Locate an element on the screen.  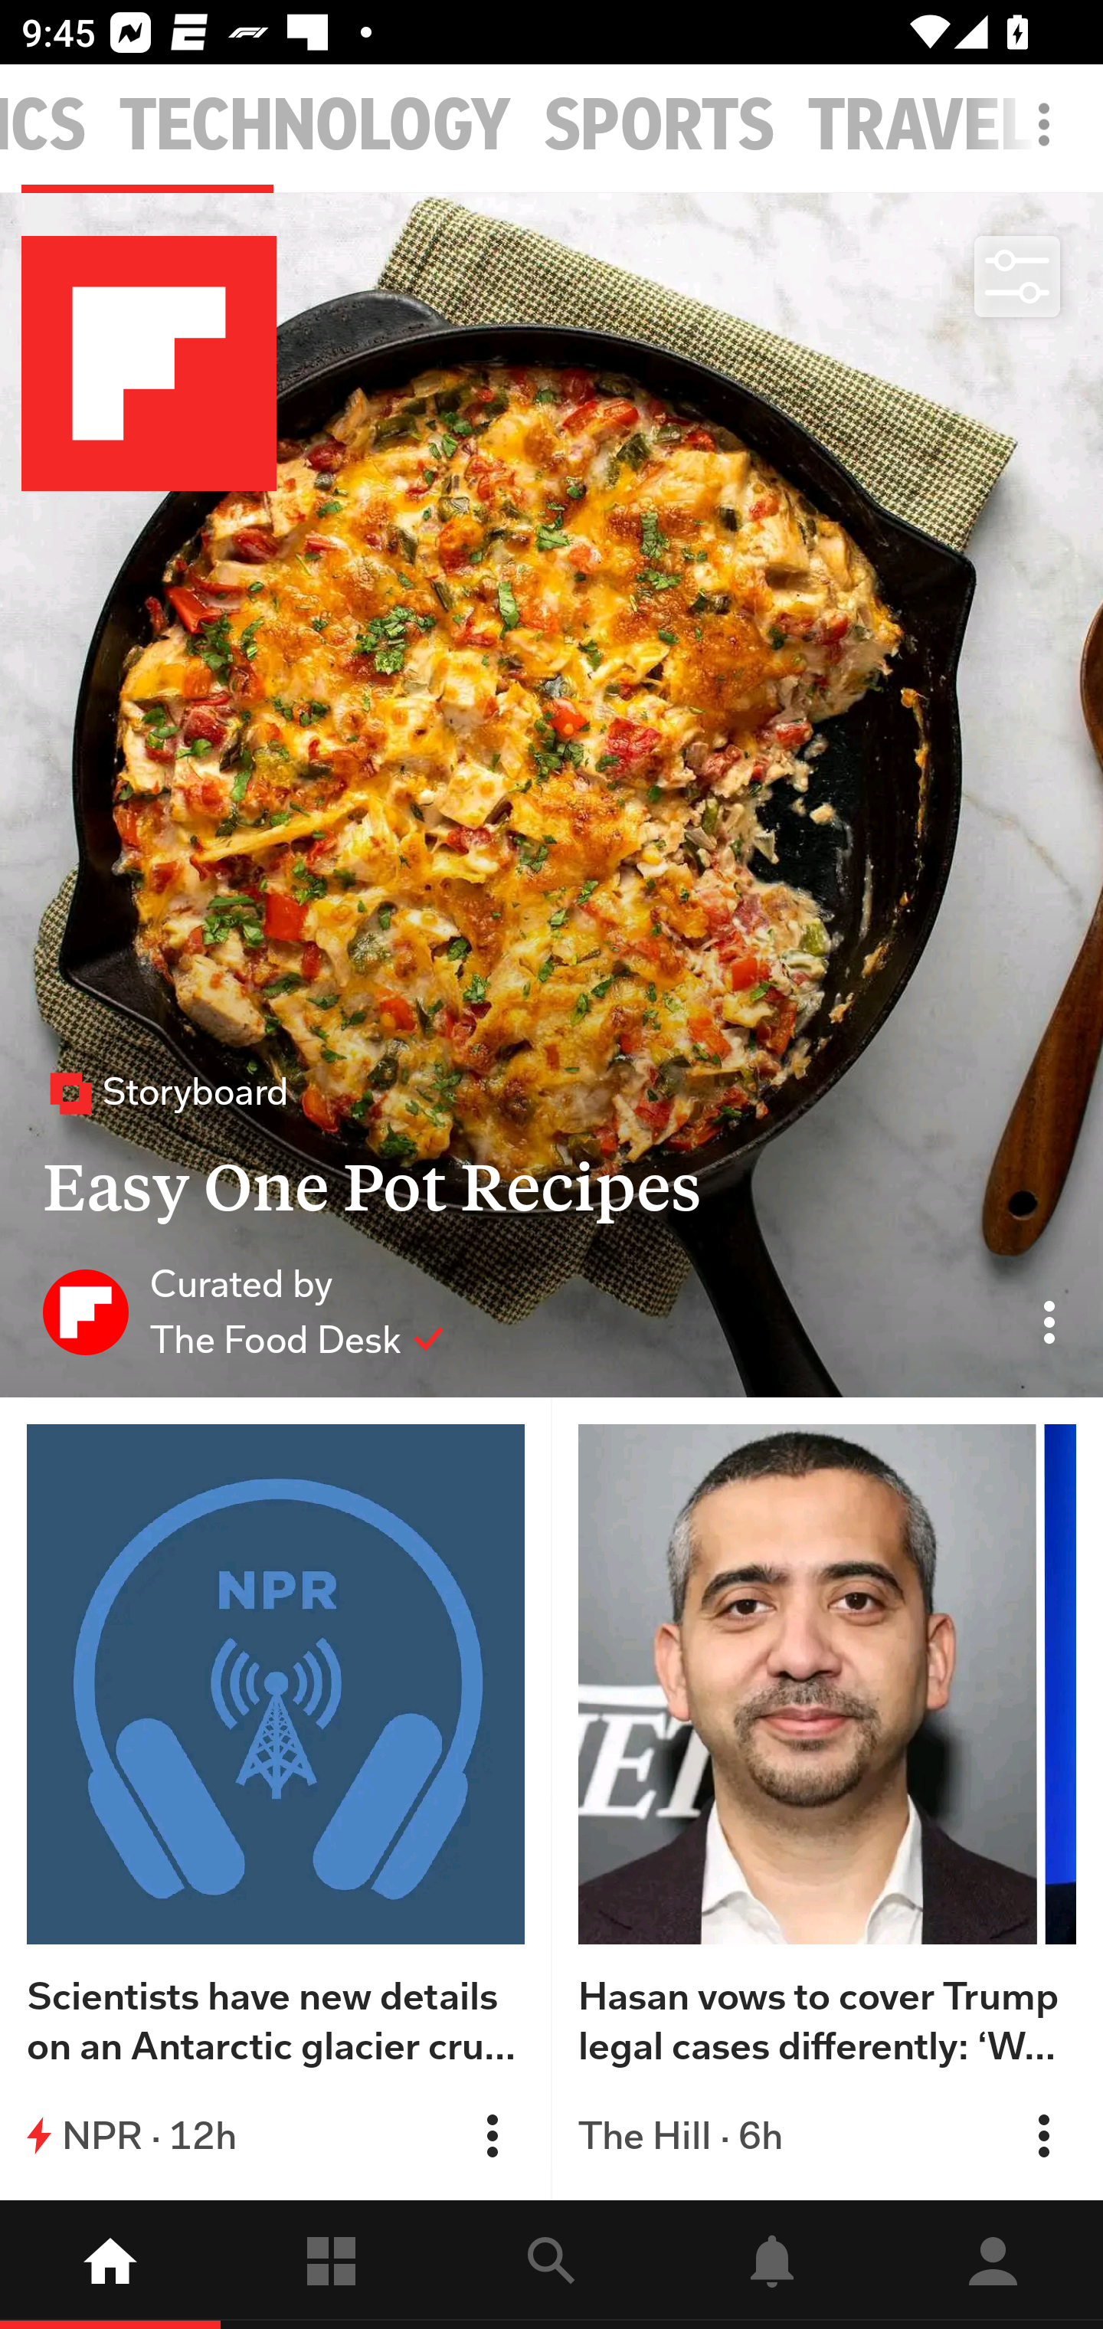
NPR · 12h Flip into Magazine is located at coordinates (276, 2135).